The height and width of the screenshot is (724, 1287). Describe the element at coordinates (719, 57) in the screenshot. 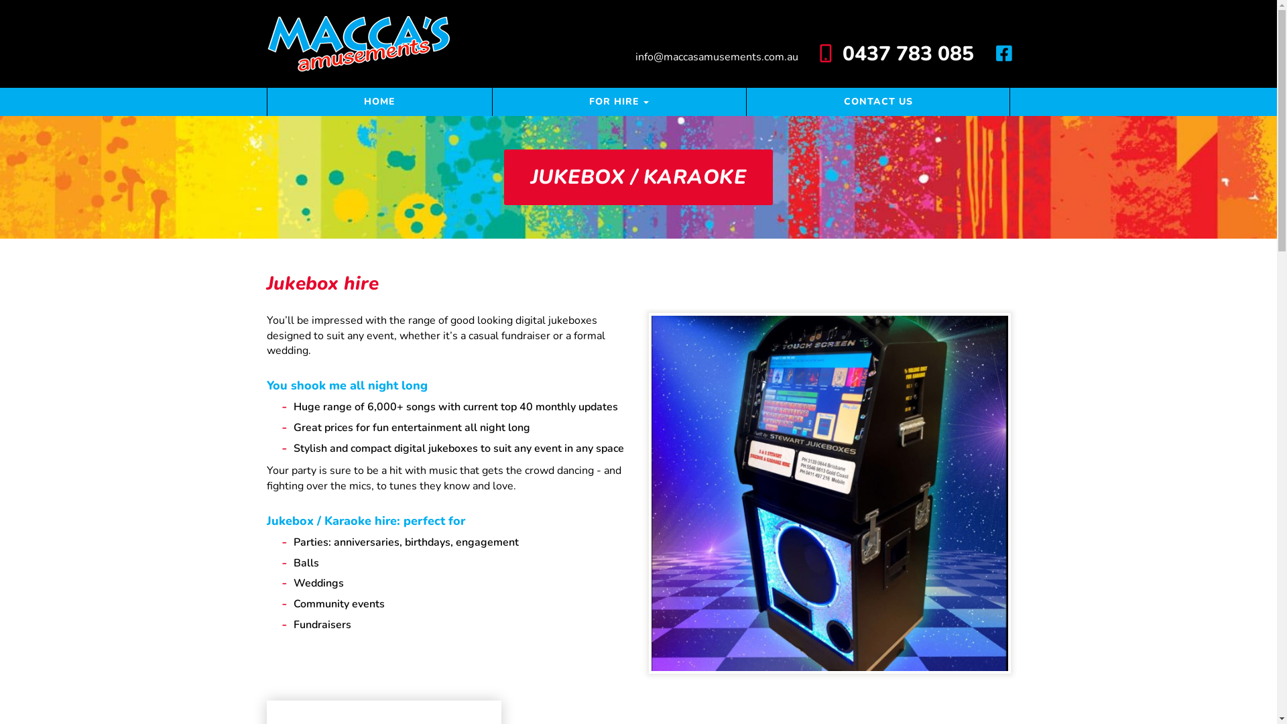

I see `info@maccasamusements.com.au` at that location.